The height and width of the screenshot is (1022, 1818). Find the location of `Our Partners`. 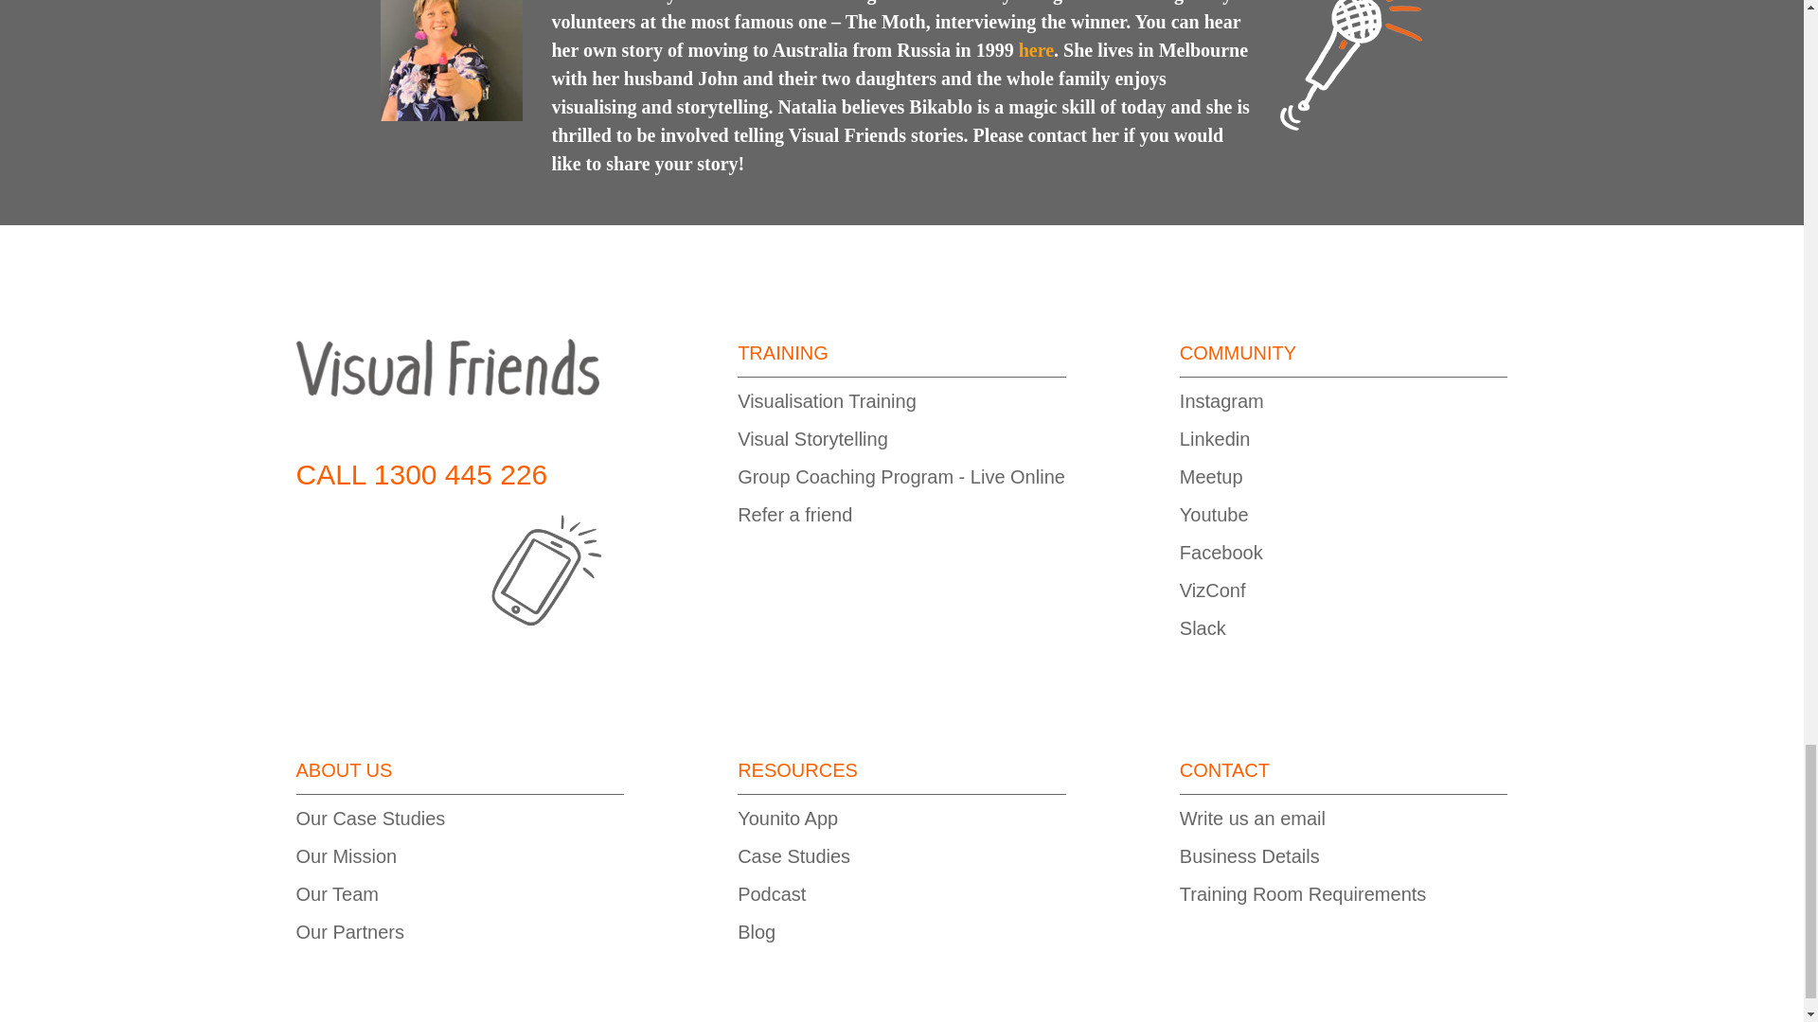

Our Partners is located at coordinates (348, 931).